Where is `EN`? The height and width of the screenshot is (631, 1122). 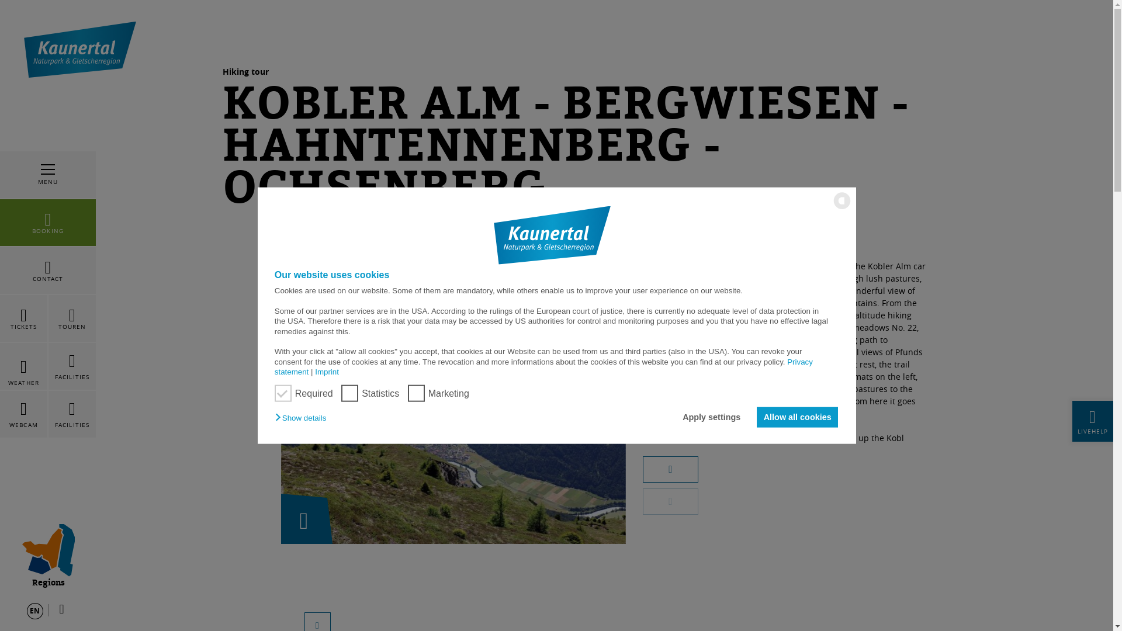 EN is located at coordinates (35, 611).